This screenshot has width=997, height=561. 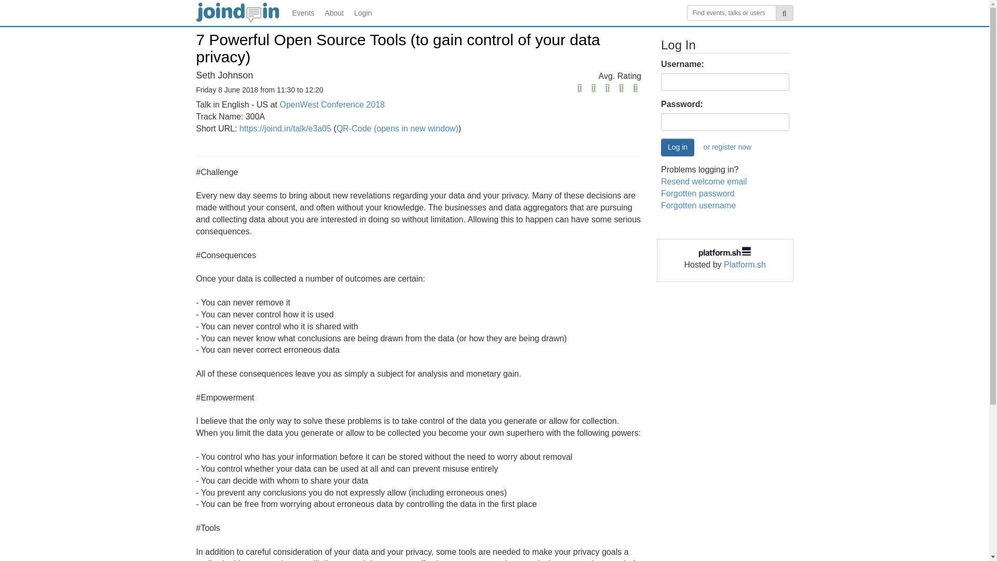 What do you see at coordinates (697, 193) in the screenshot?
I see `Forgotten password` at bounding box center [697, 193].